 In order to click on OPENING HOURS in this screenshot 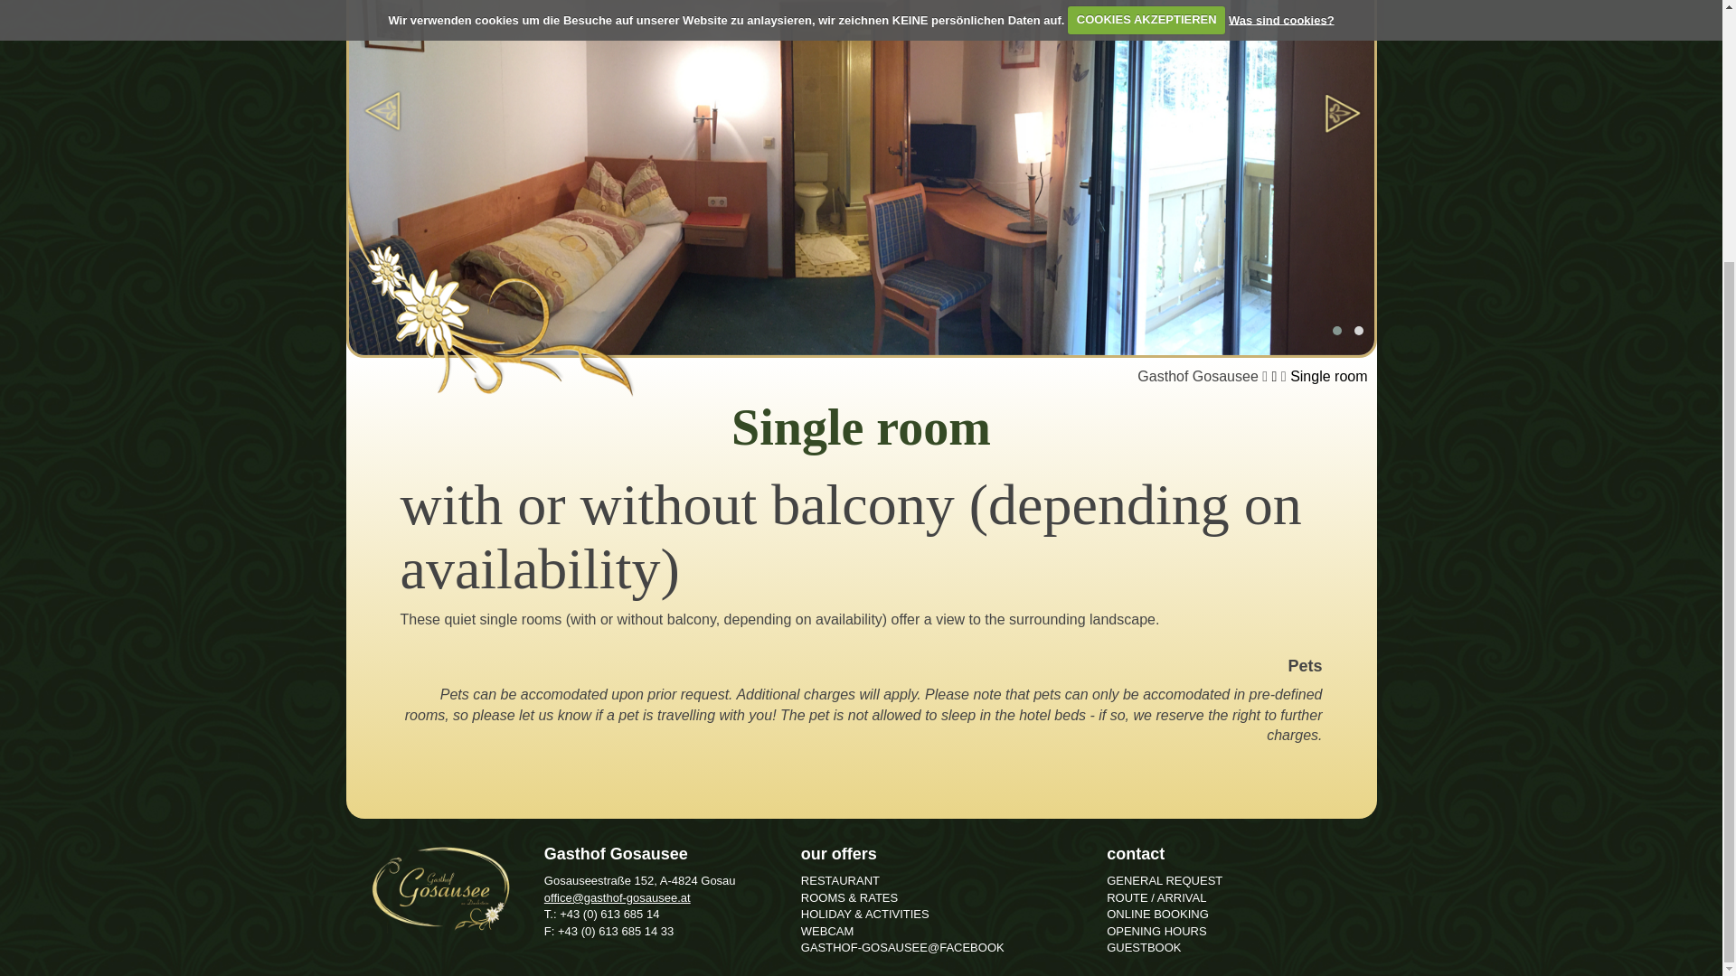, I will do `click(1156, 931)`.